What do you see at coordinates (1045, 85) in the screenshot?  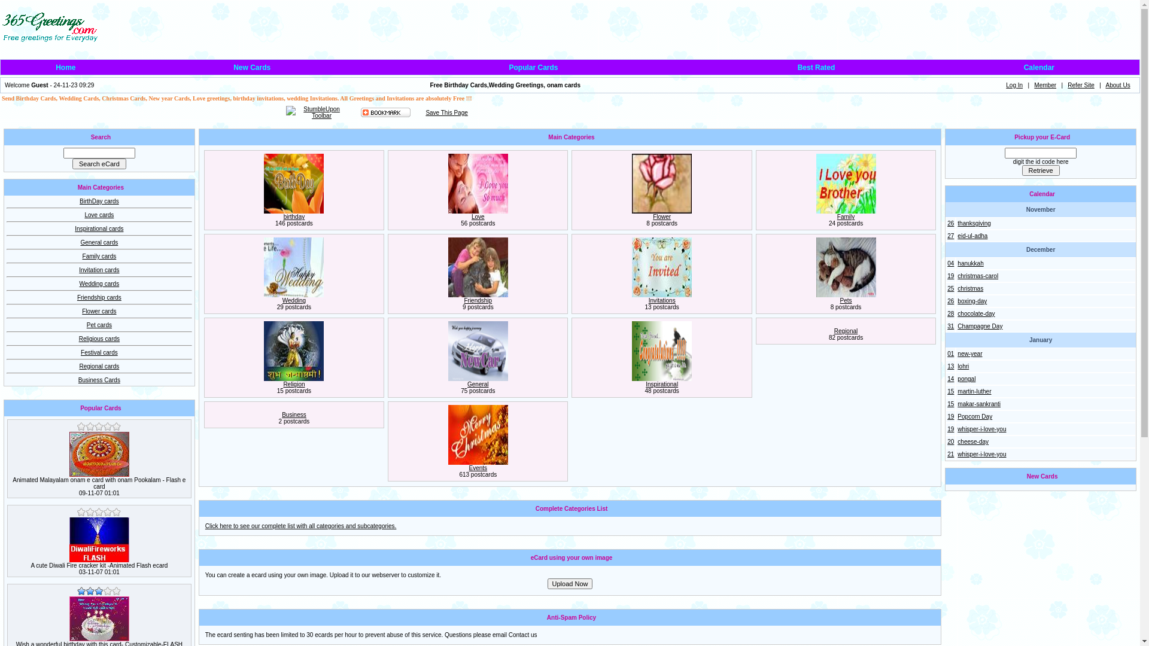 I see `Member` at bounding box center [1045, 85].